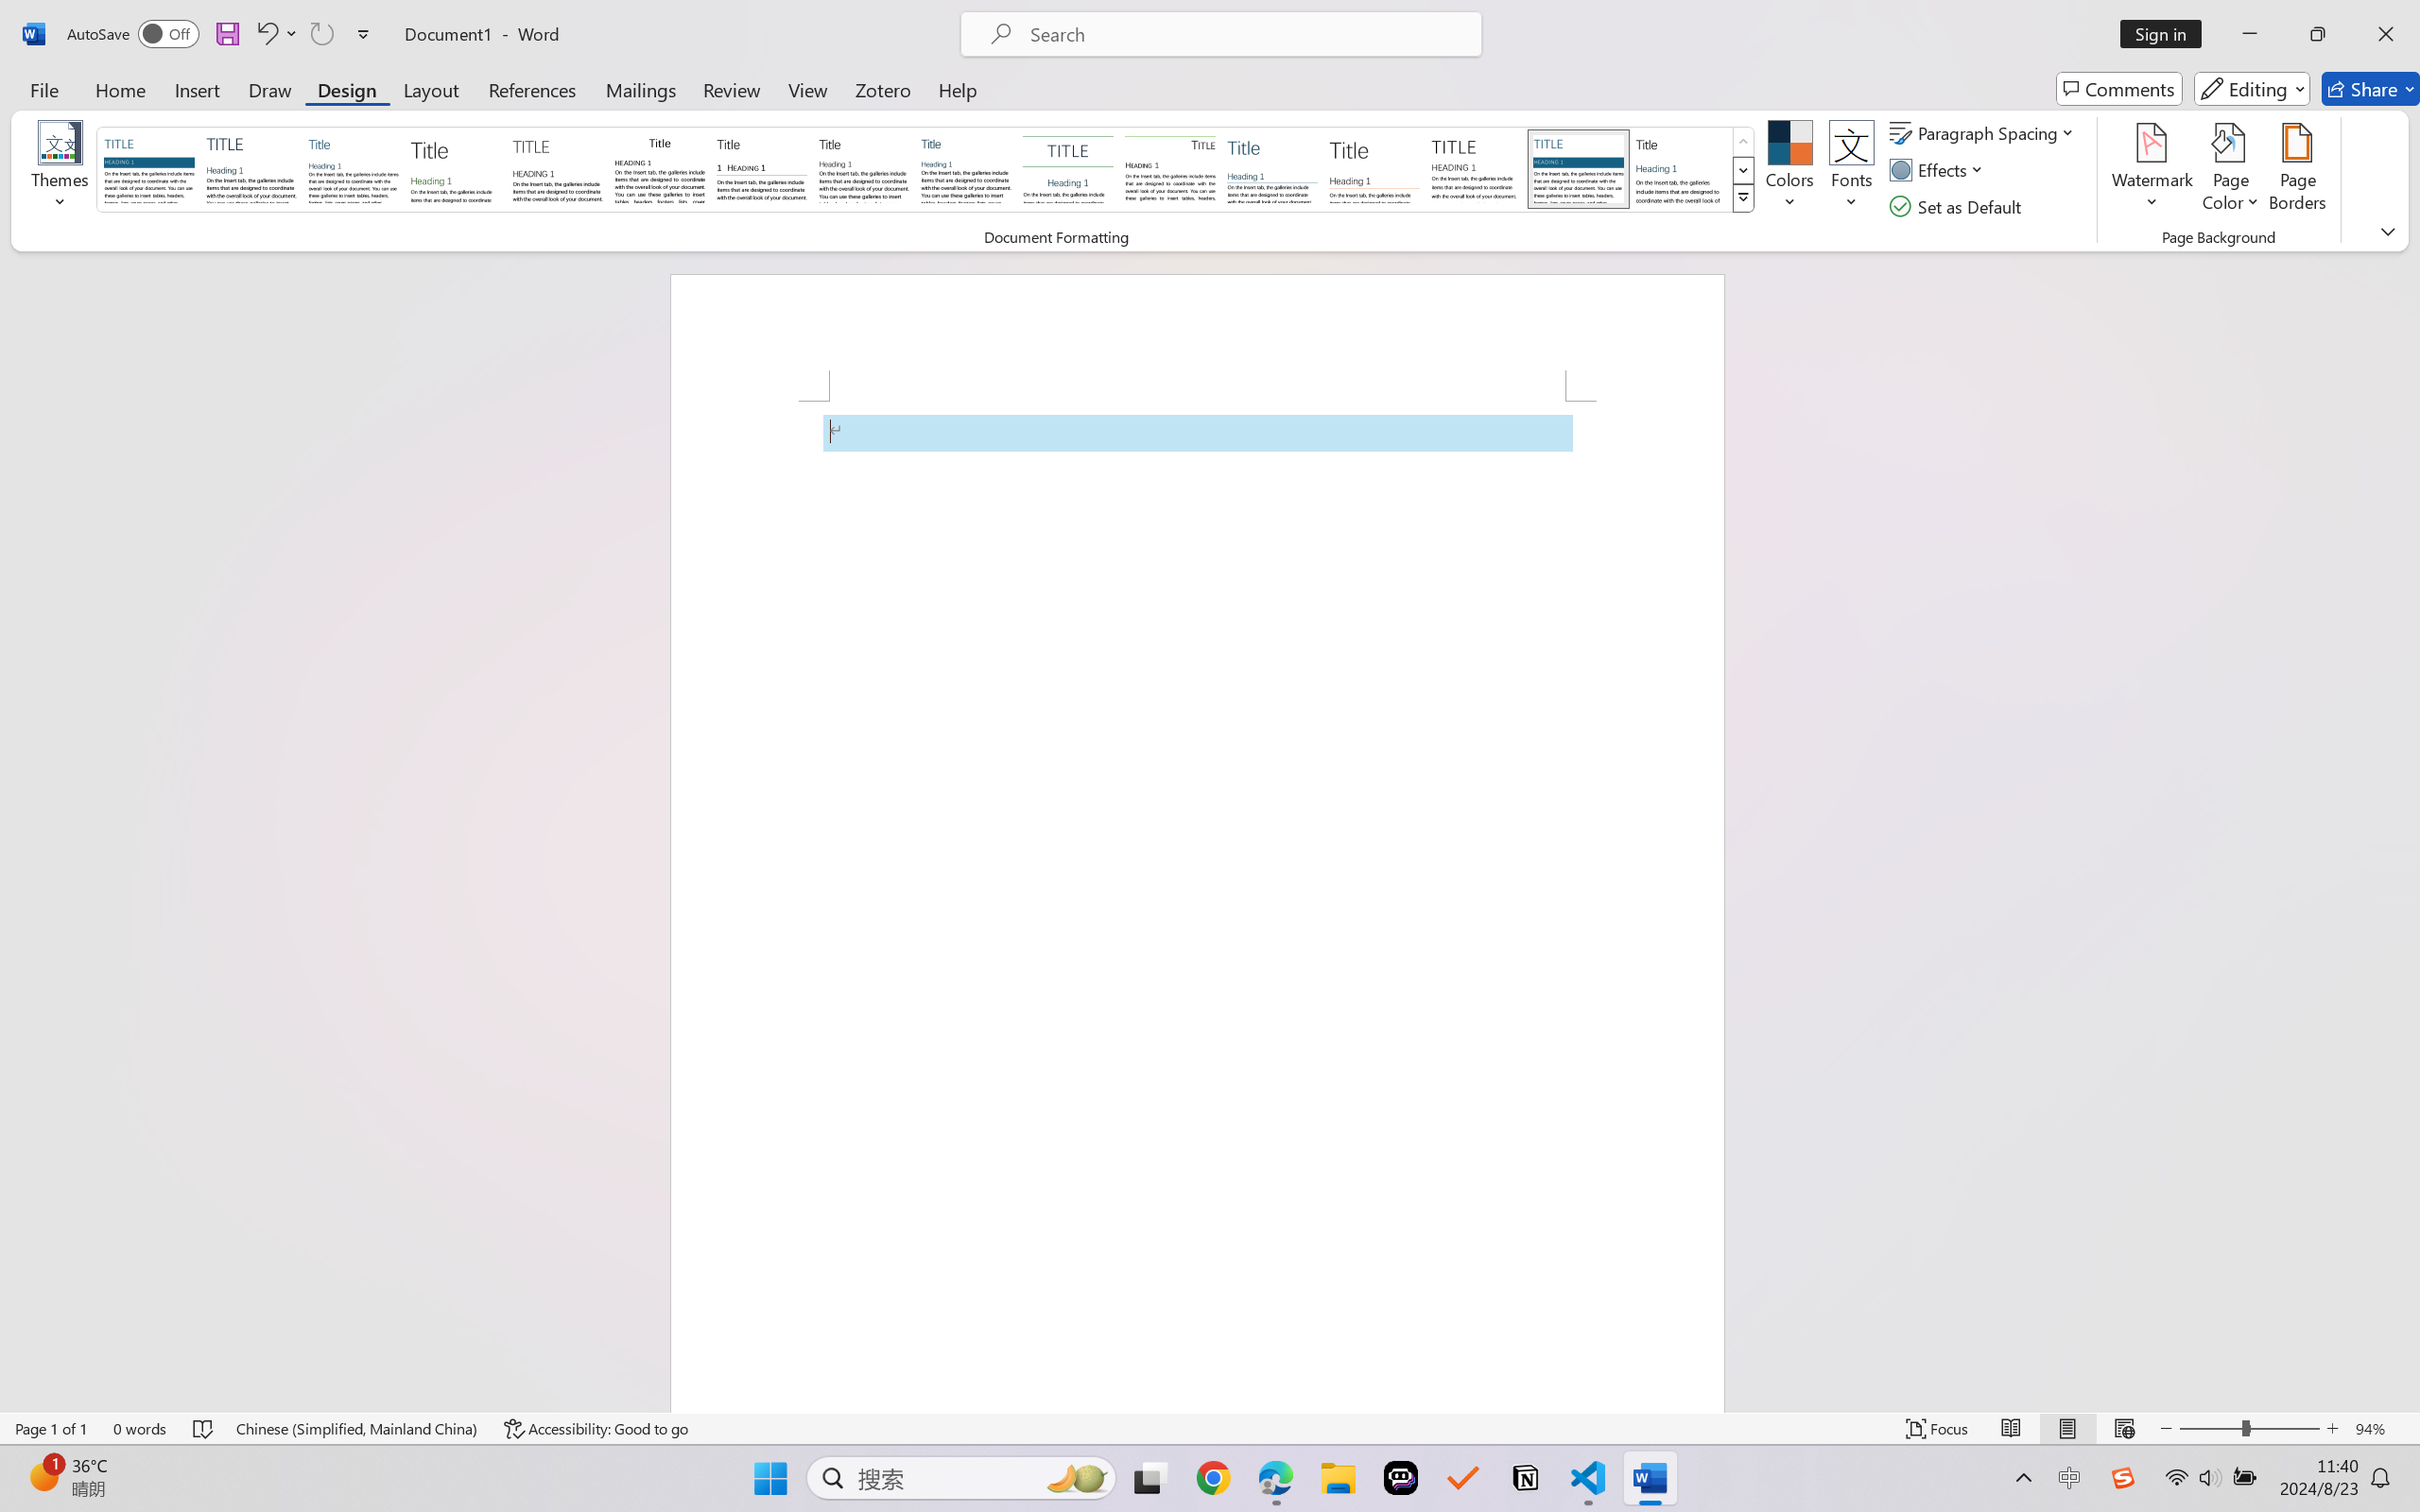 The width and height of the screenshot is (2420, 1512). What do you see at coordinates (762, 168) in the screenshot?
I see `Black & White (Numbered)` at bounding box center [762, 168].